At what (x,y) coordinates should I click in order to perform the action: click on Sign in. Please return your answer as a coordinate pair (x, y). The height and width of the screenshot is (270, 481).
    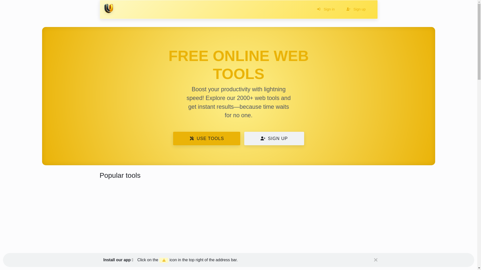
    Looking at the image, I should click on (326, 9).